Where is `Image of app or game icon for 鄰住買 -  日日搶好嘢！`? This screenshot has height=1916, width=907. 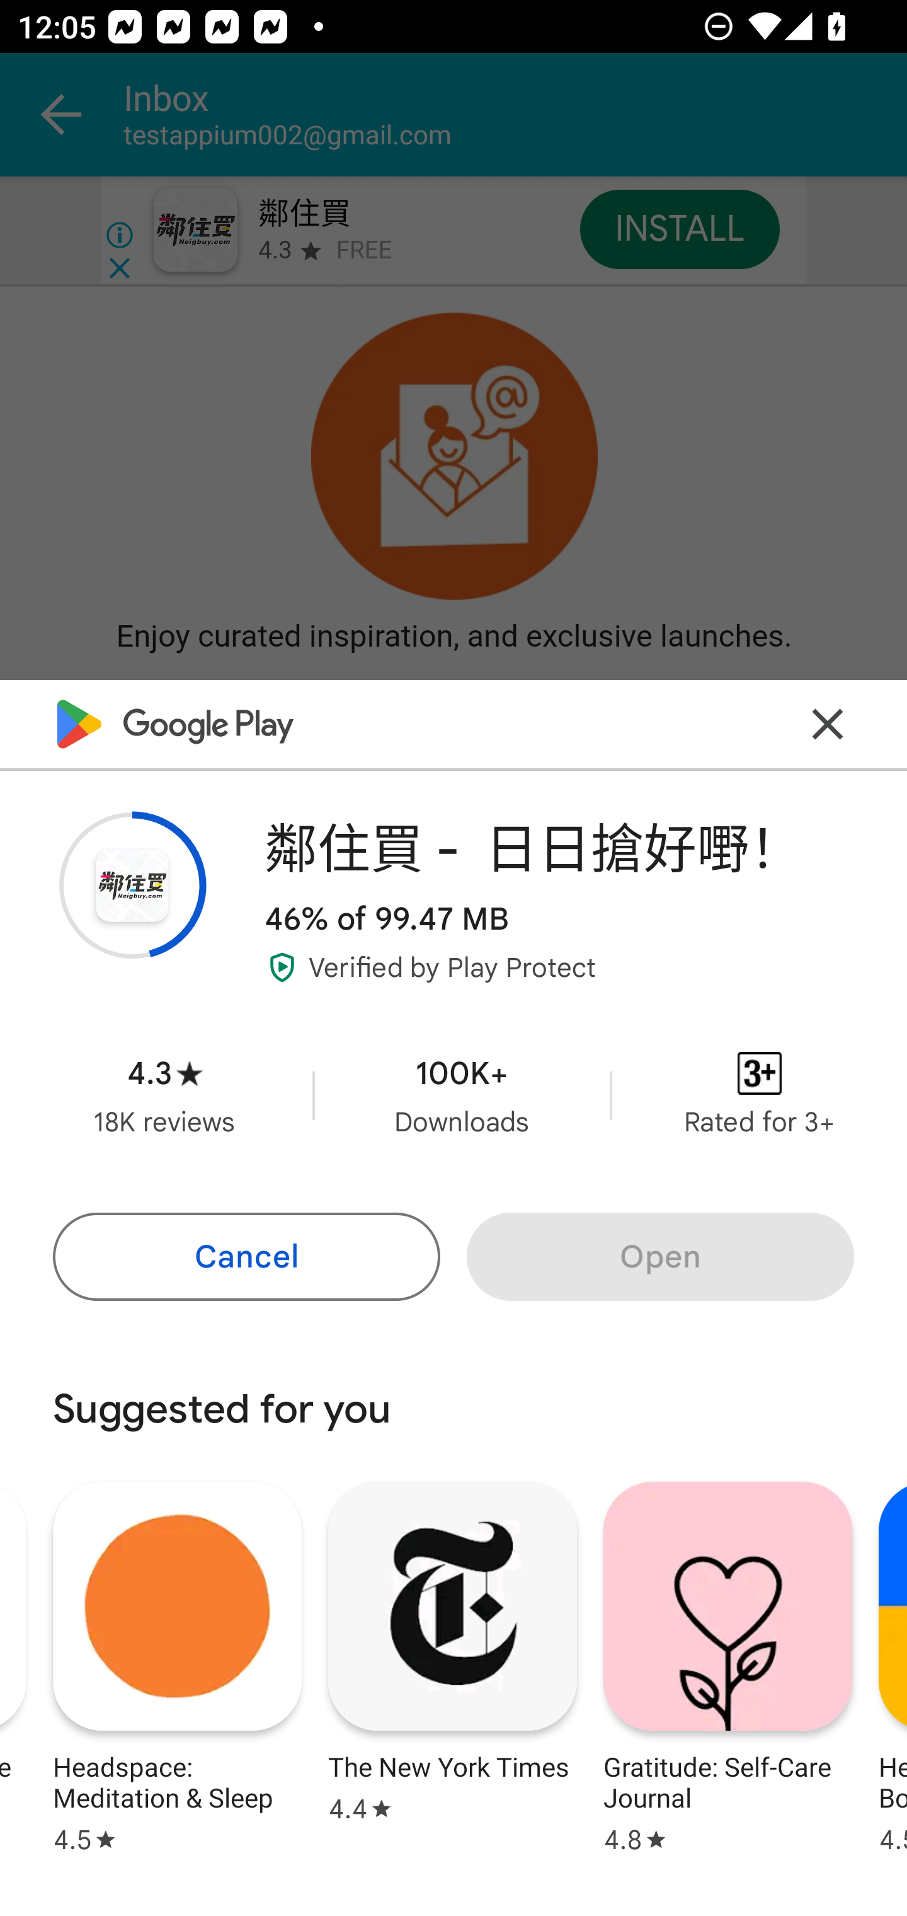 Image of app or game icon for 鄰住買 -  日日搶好嘢！ is located at coordinates (132, 885).